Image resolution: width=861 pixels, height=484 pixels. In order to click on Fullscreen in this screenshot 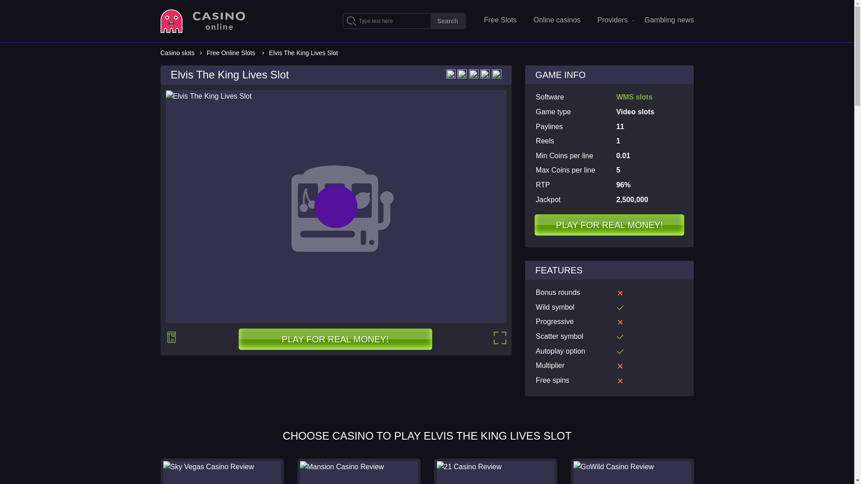, I will do `click(500, 337)`.